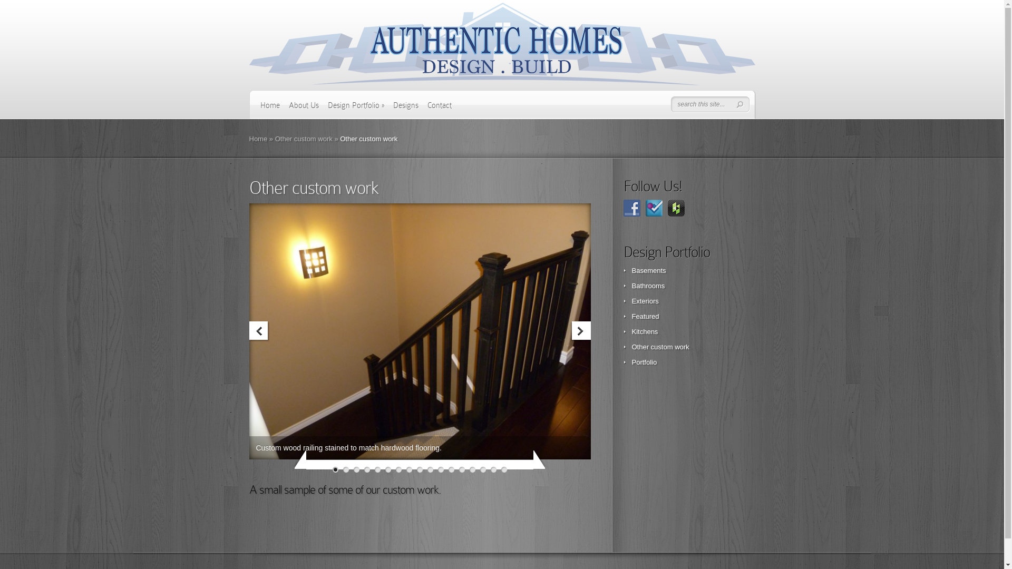  What do you see at coordinates (304, 139) in the screenshot?
I see `Other custom work` at bounding box center [304, 139].